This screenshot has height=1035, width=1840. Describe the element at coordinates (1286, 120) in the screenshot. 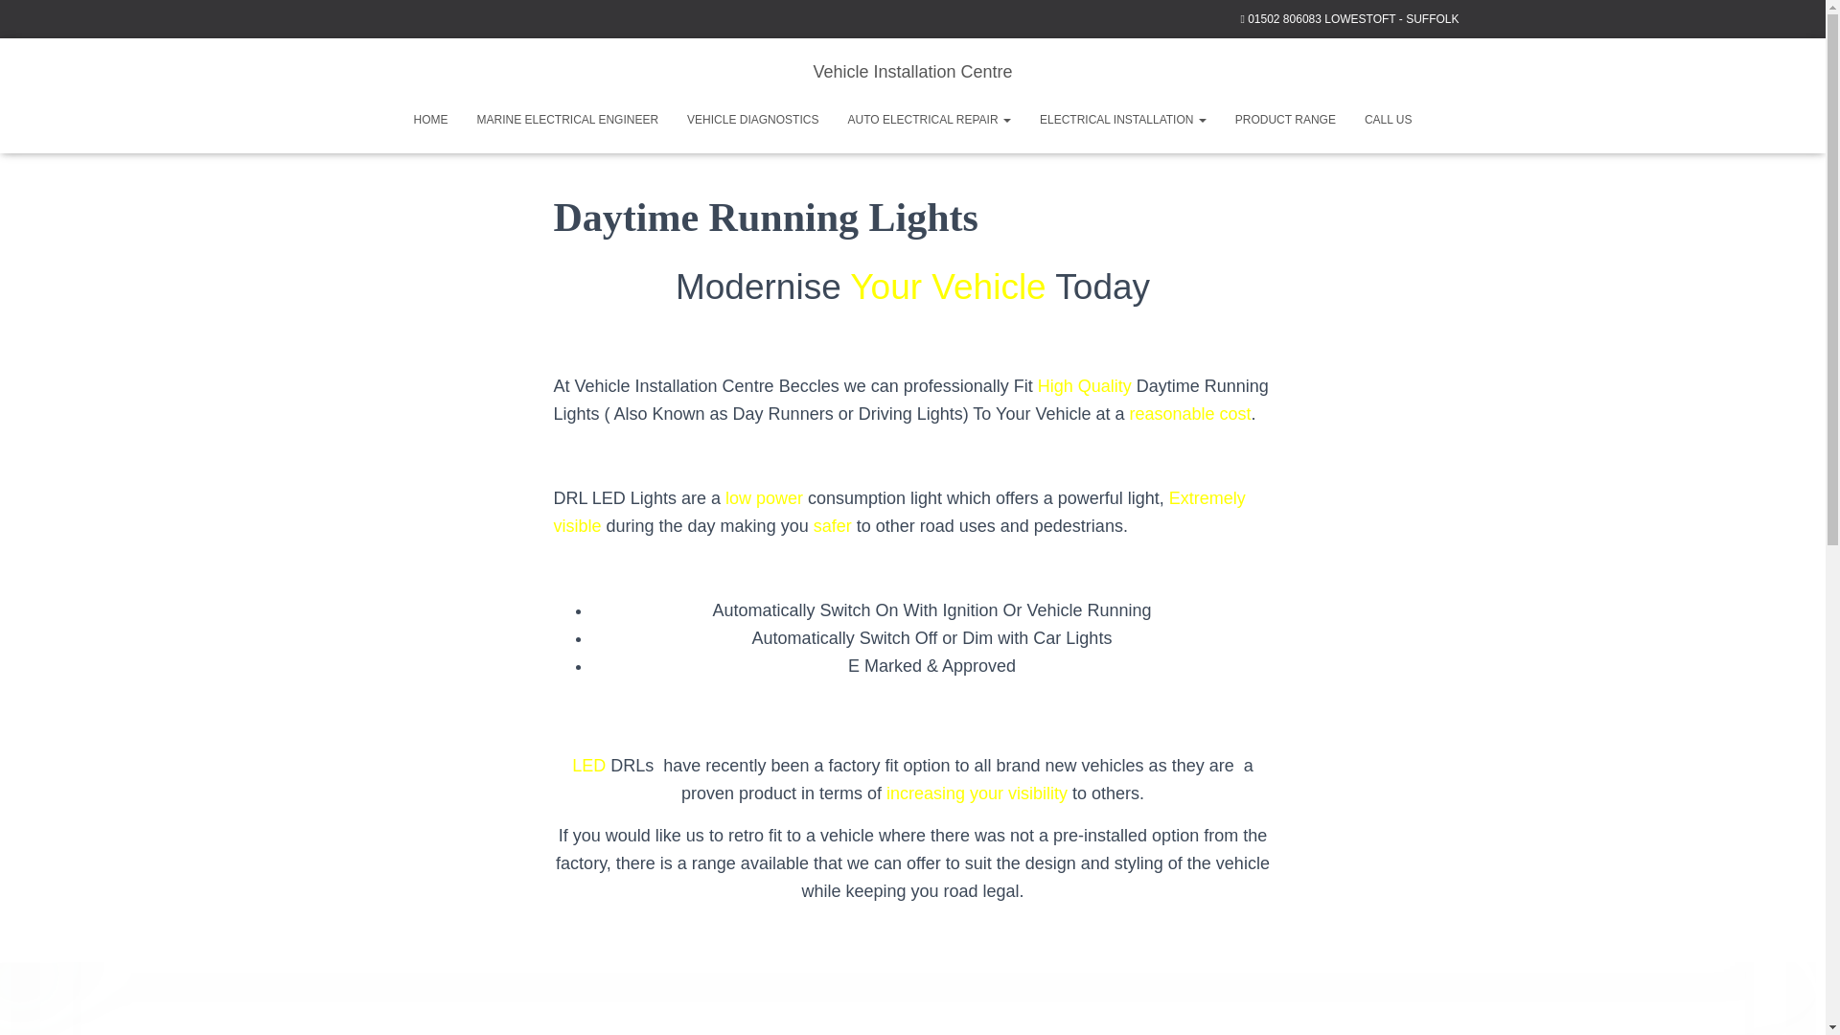

I see `PRODUCT RANGE` at that location.